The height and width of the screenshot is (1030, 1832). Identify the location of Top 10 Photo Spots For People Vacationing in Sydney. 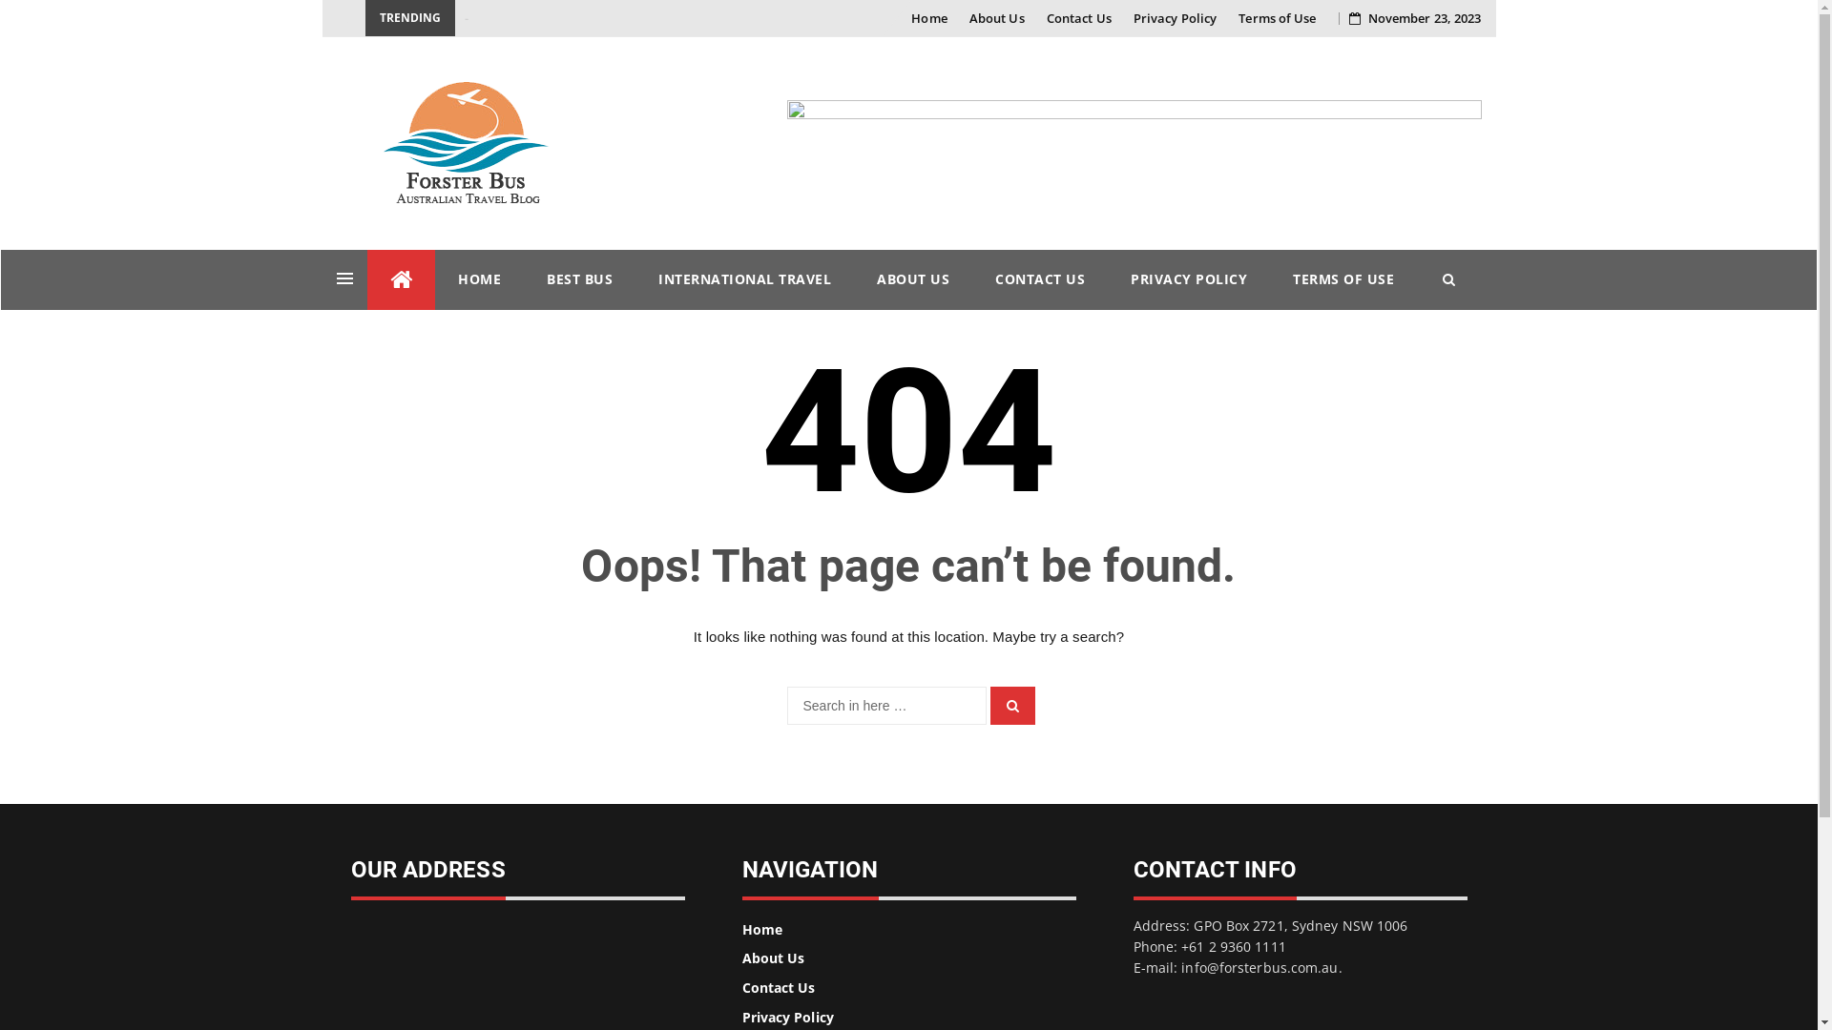
(611, 19).